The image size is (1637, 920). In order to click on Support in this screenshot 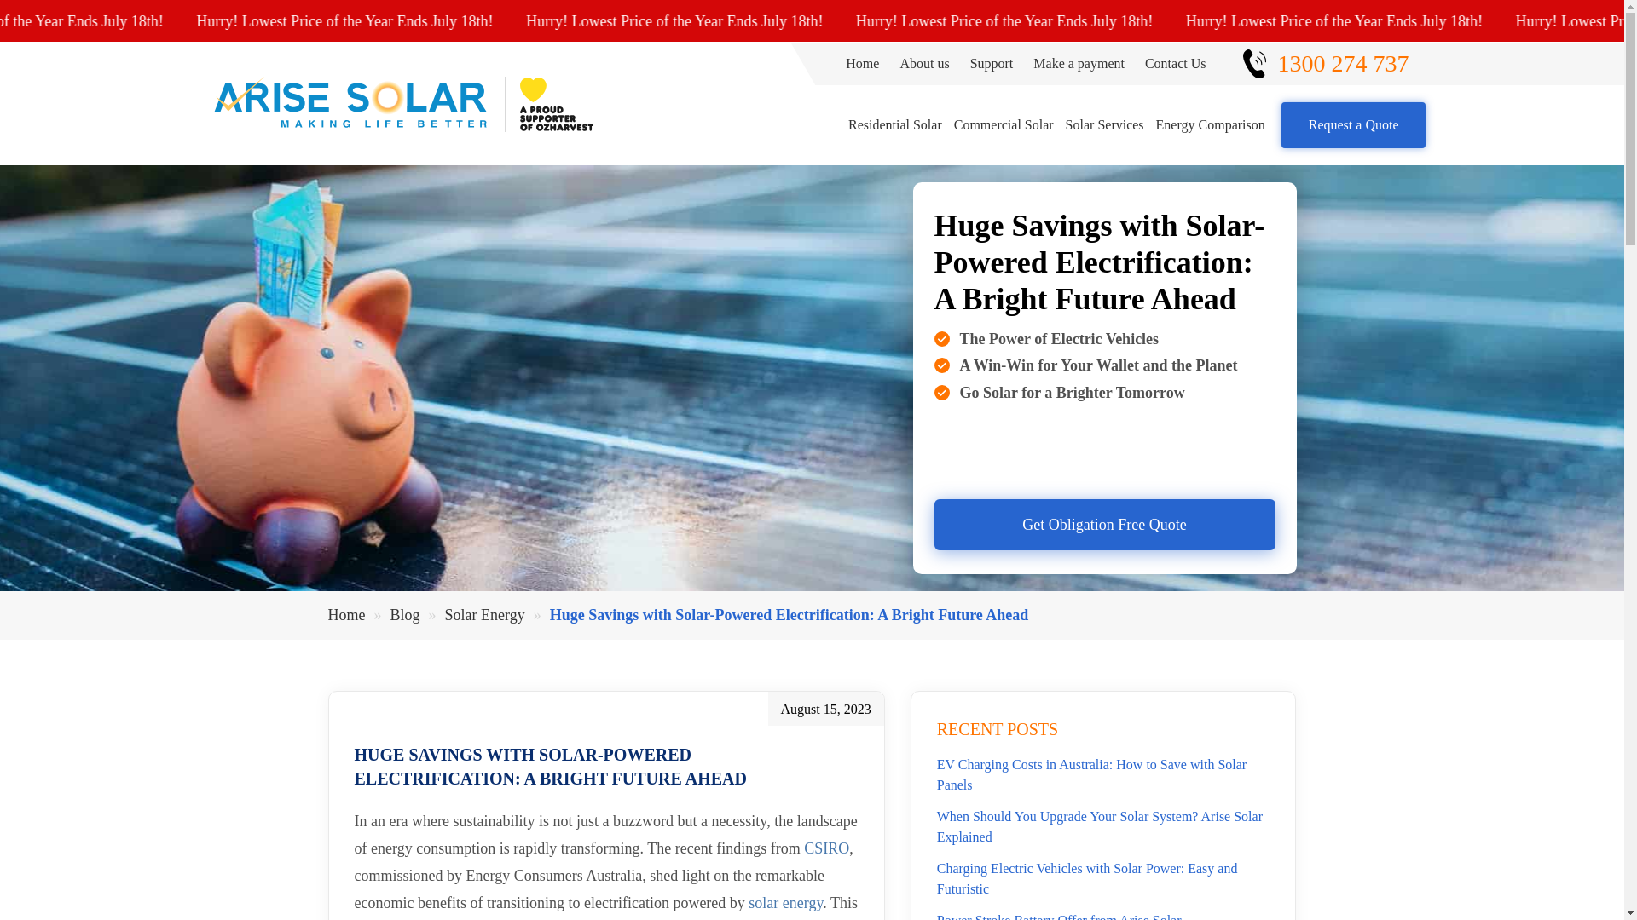, I will do `click(992, 63)`.